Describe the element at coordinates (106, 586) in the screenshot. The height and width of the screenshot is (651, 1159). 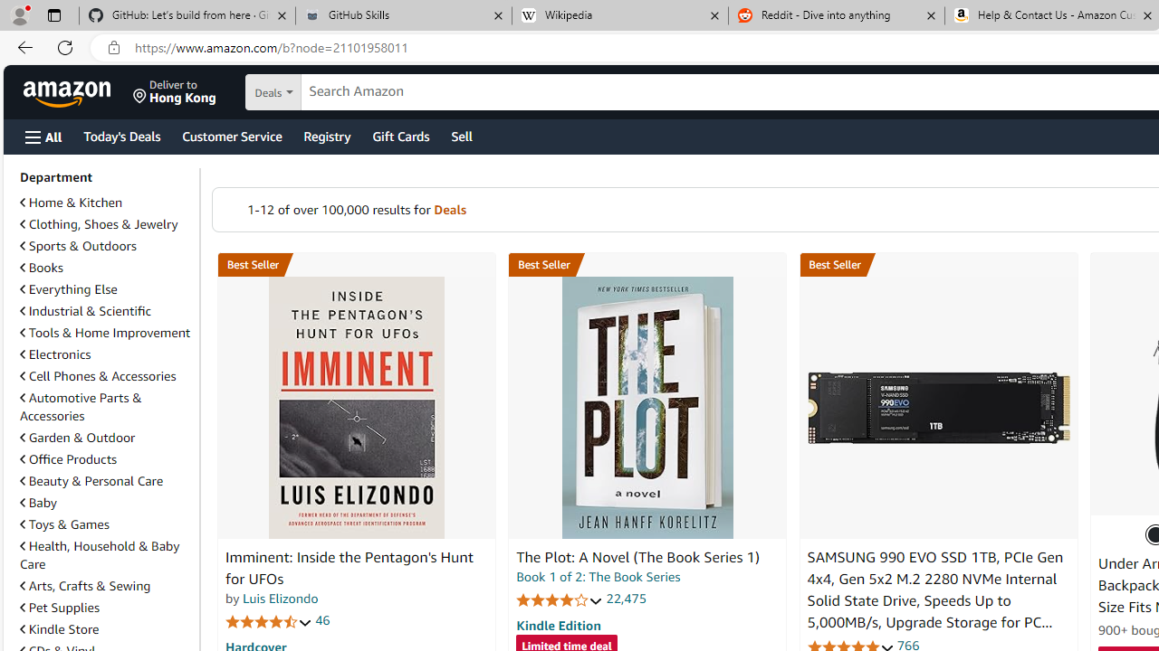
I see `Arts, Crafts & Sewing` at that location.